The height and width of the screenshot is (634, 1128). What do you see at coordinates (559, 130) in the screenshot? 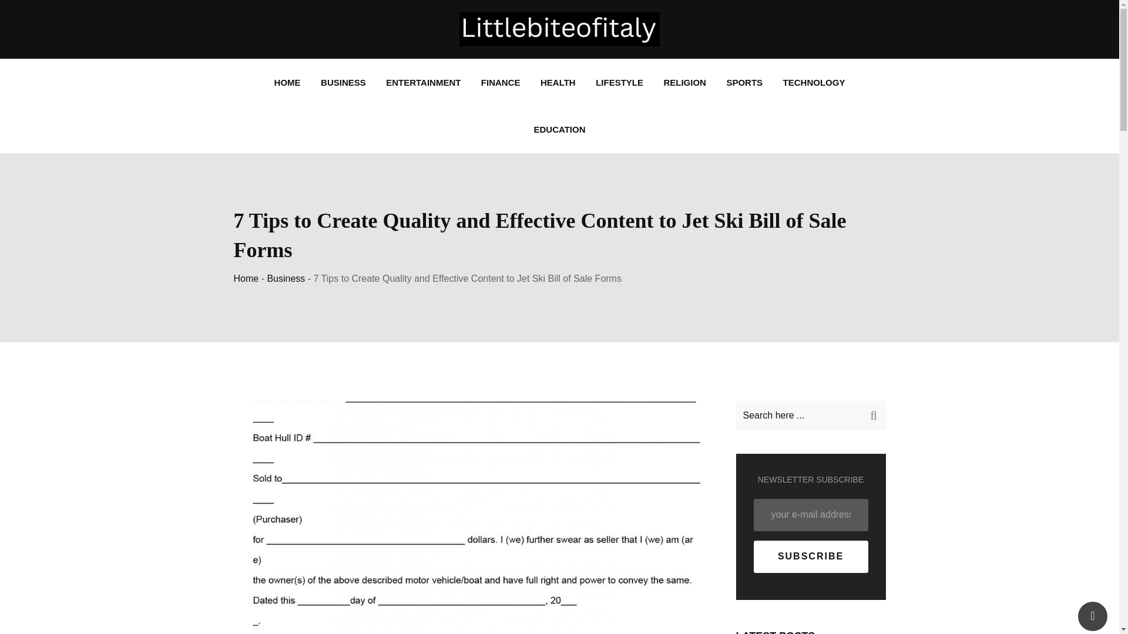
I see `EDUCATION` at bounding box center [559, 130].